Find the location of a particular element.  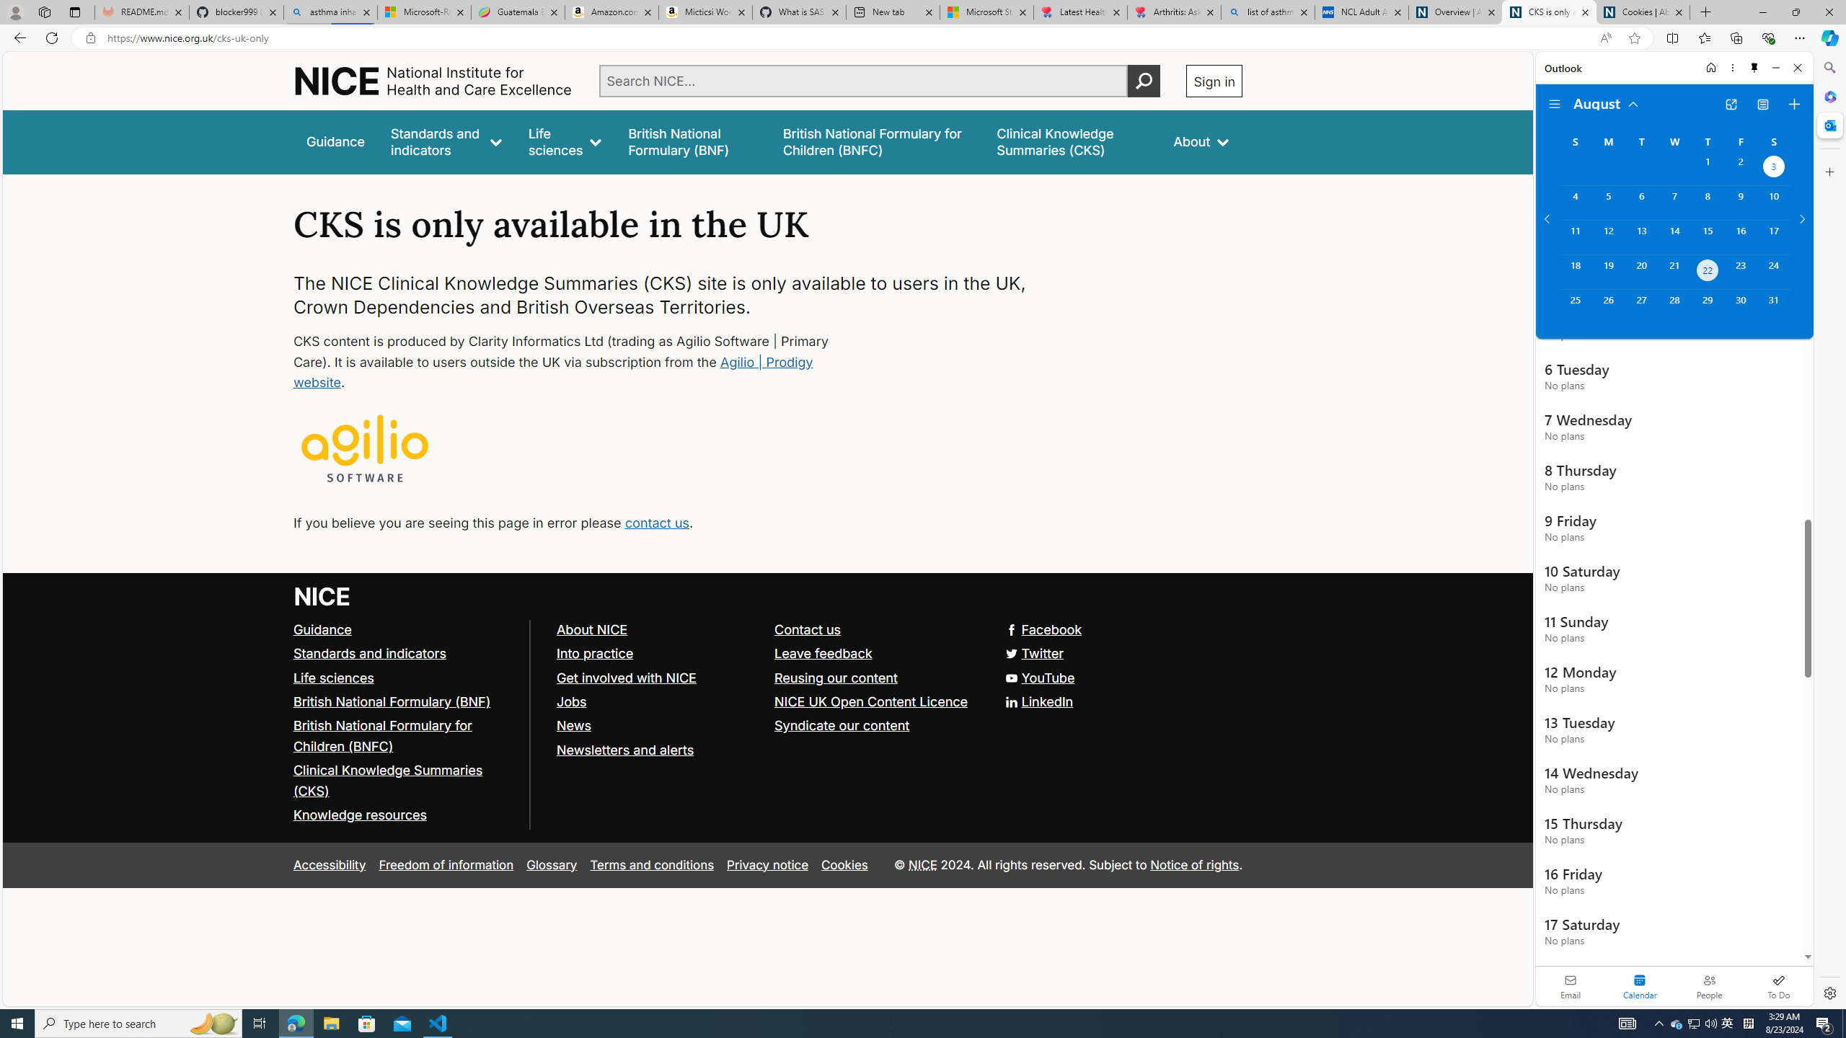

Reusing our content is located at coordinates (836, 677).